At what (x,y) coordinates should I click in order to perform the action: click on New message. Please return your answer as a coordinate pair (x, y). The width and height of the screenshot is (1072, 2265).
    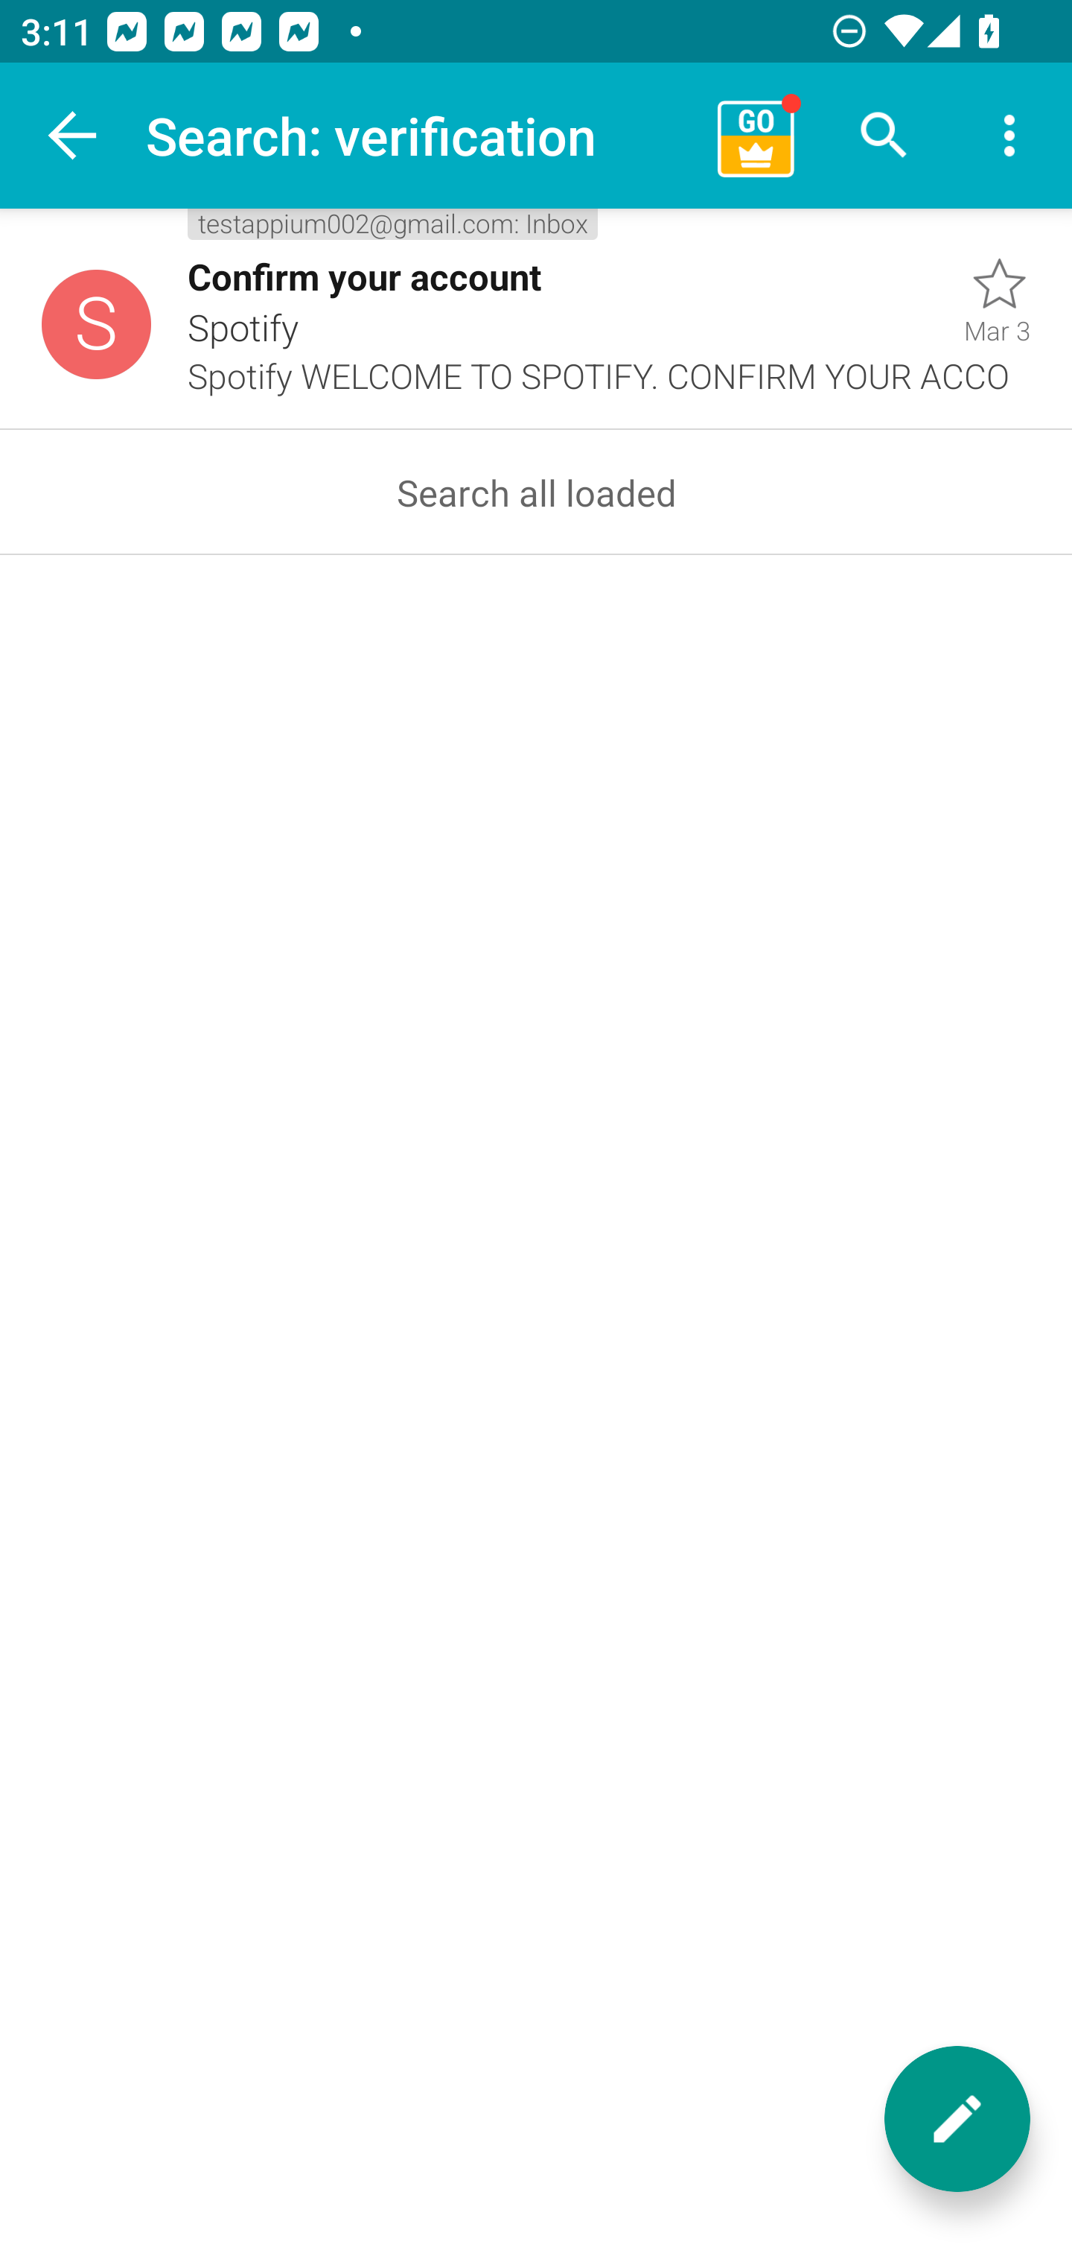
    Looking at the image, I should click on (957, 2119).